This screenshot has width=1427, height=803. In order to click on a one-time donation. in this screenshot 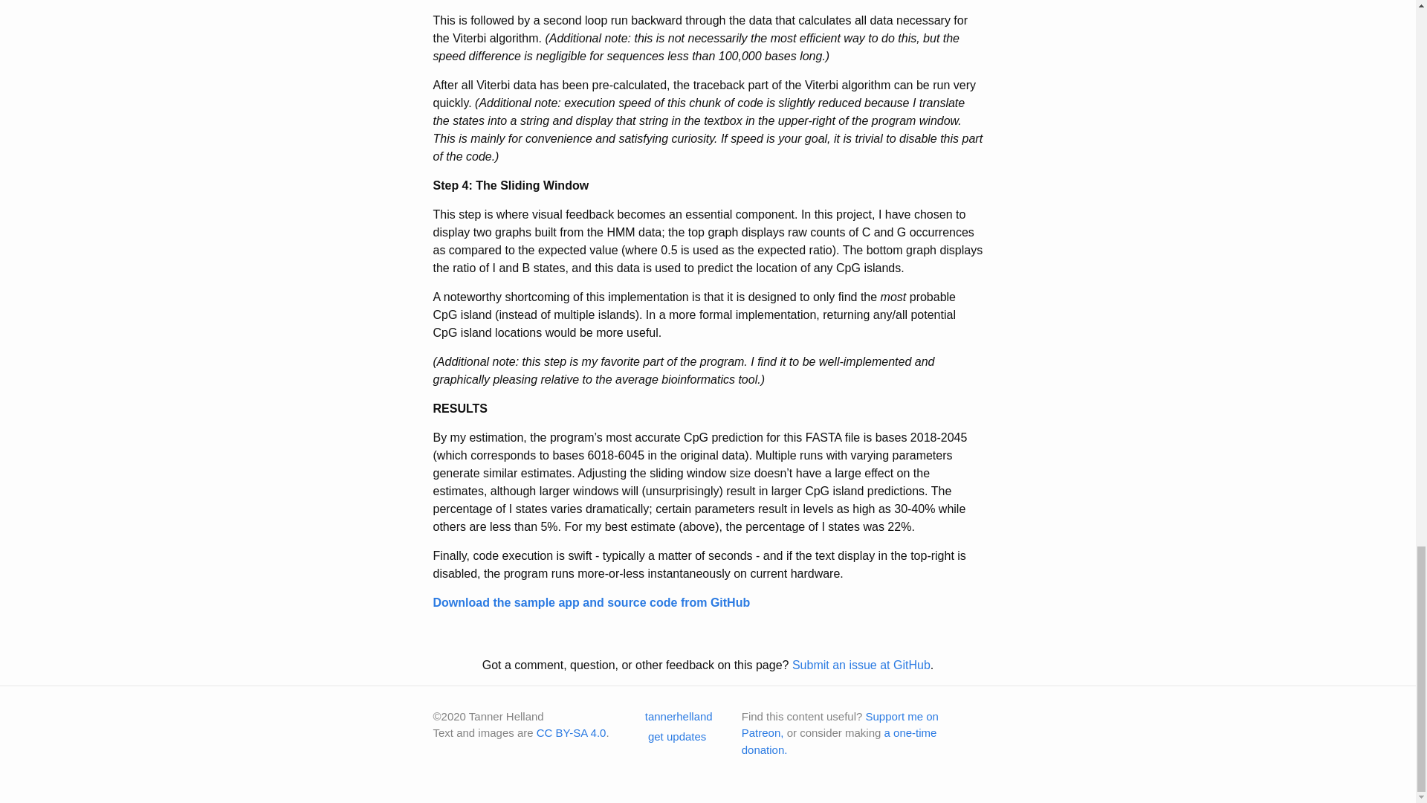, I will do `click(840, 741)`.